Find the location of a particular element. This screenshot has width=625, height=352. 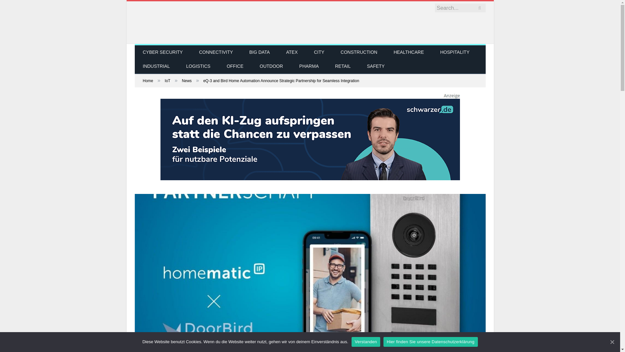

OFFICE is located at coordinates (234, 66).